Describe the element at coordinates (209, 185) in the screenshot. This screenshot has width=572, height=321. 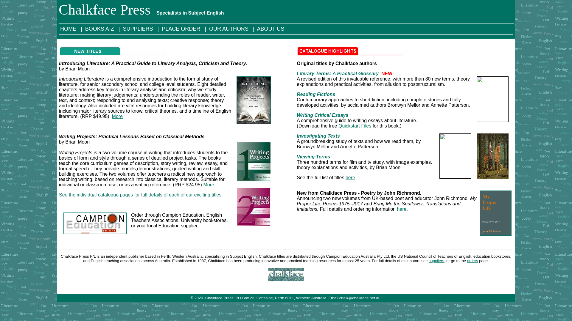
I see `More` at that location.